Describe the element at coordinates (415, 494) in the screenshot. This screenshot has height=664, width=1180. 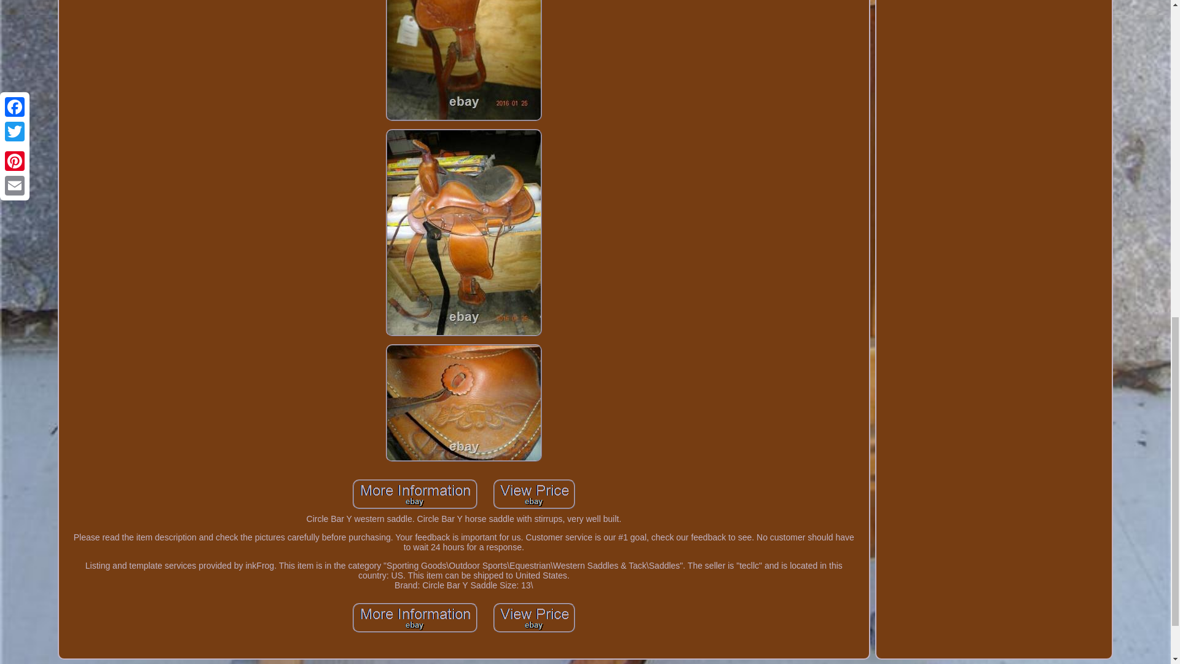
I see `Circle Bar Y western saddle` at that location.